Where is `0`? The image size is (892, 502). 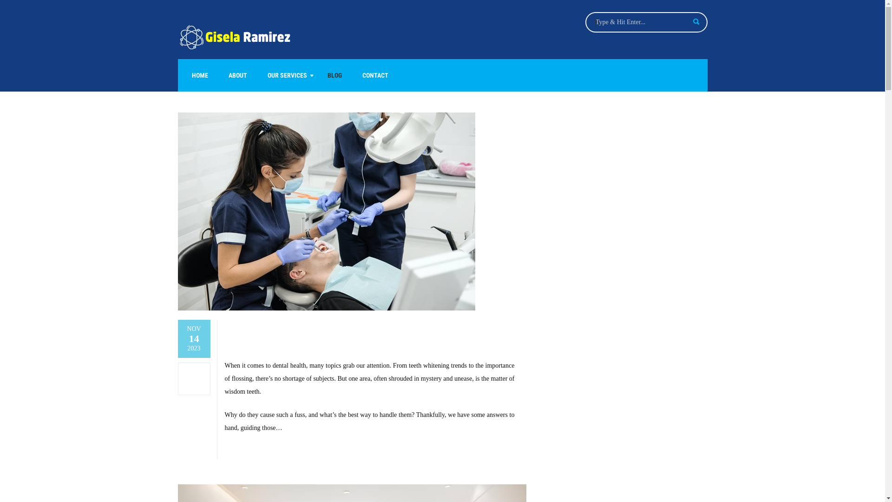
0 is located at coordinates (194, 379).